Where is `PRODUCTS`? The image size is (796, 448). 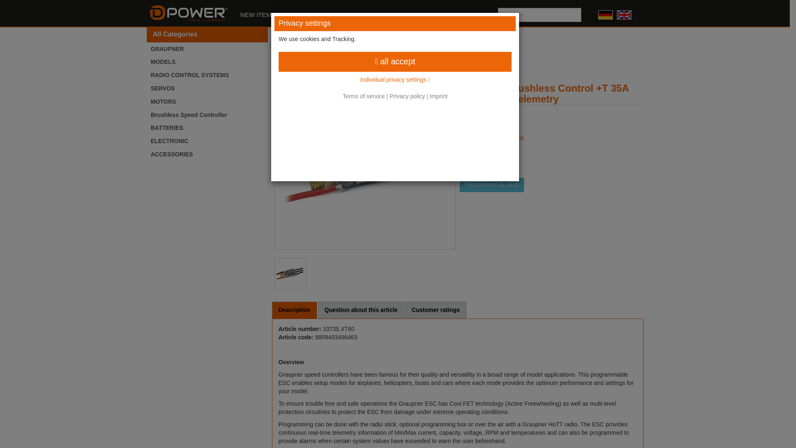
PRODUCTS is located at coordinates (308, 15).